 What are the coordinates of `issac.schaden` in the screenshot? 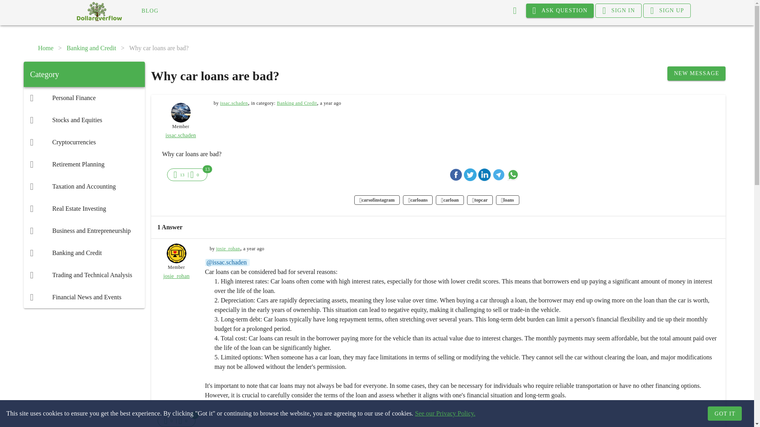 It's located at (234, 103).